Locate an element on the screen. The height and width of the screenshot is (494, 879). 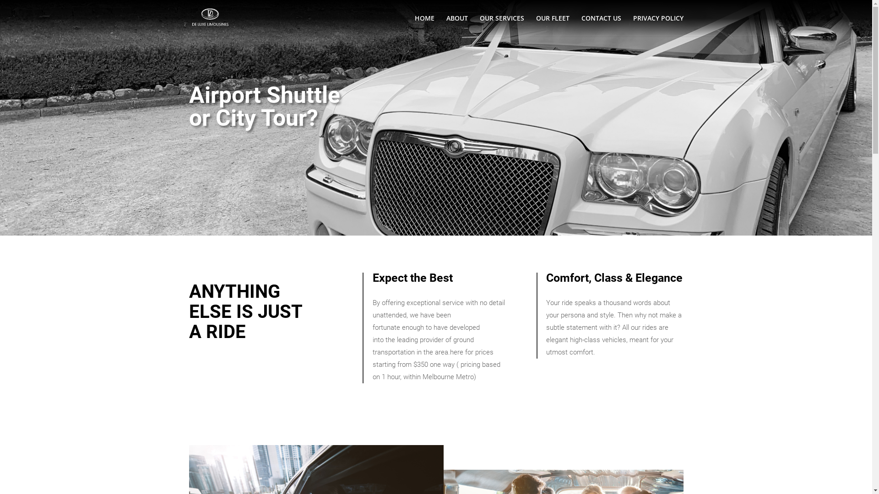
OUR FLEET is located at coordinates (552, 26).